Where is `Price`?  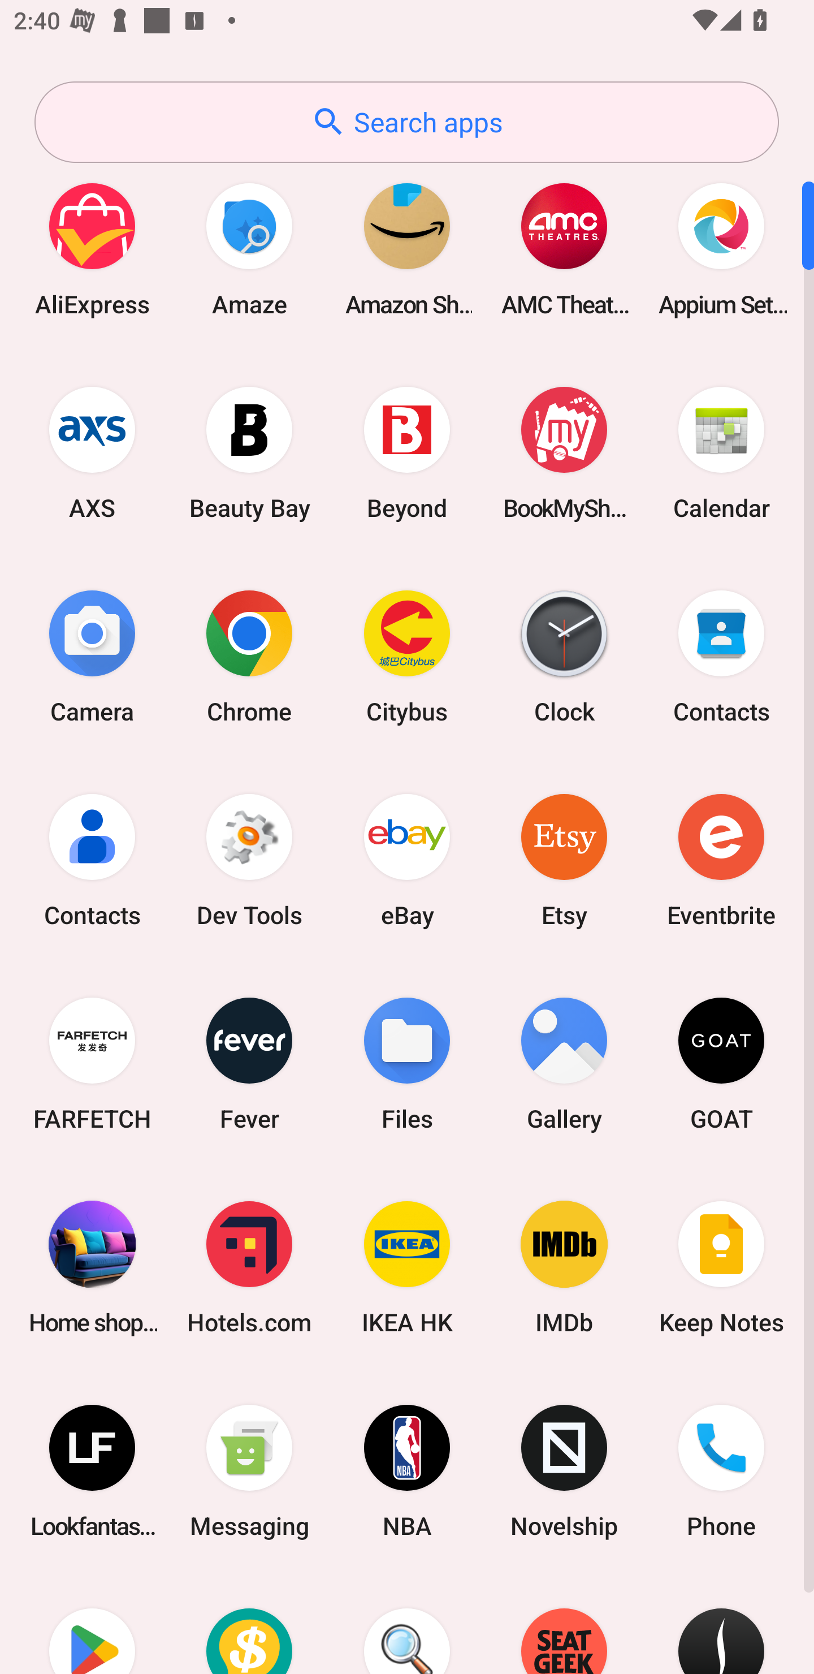 Price is located at coordinates (249, 1624).